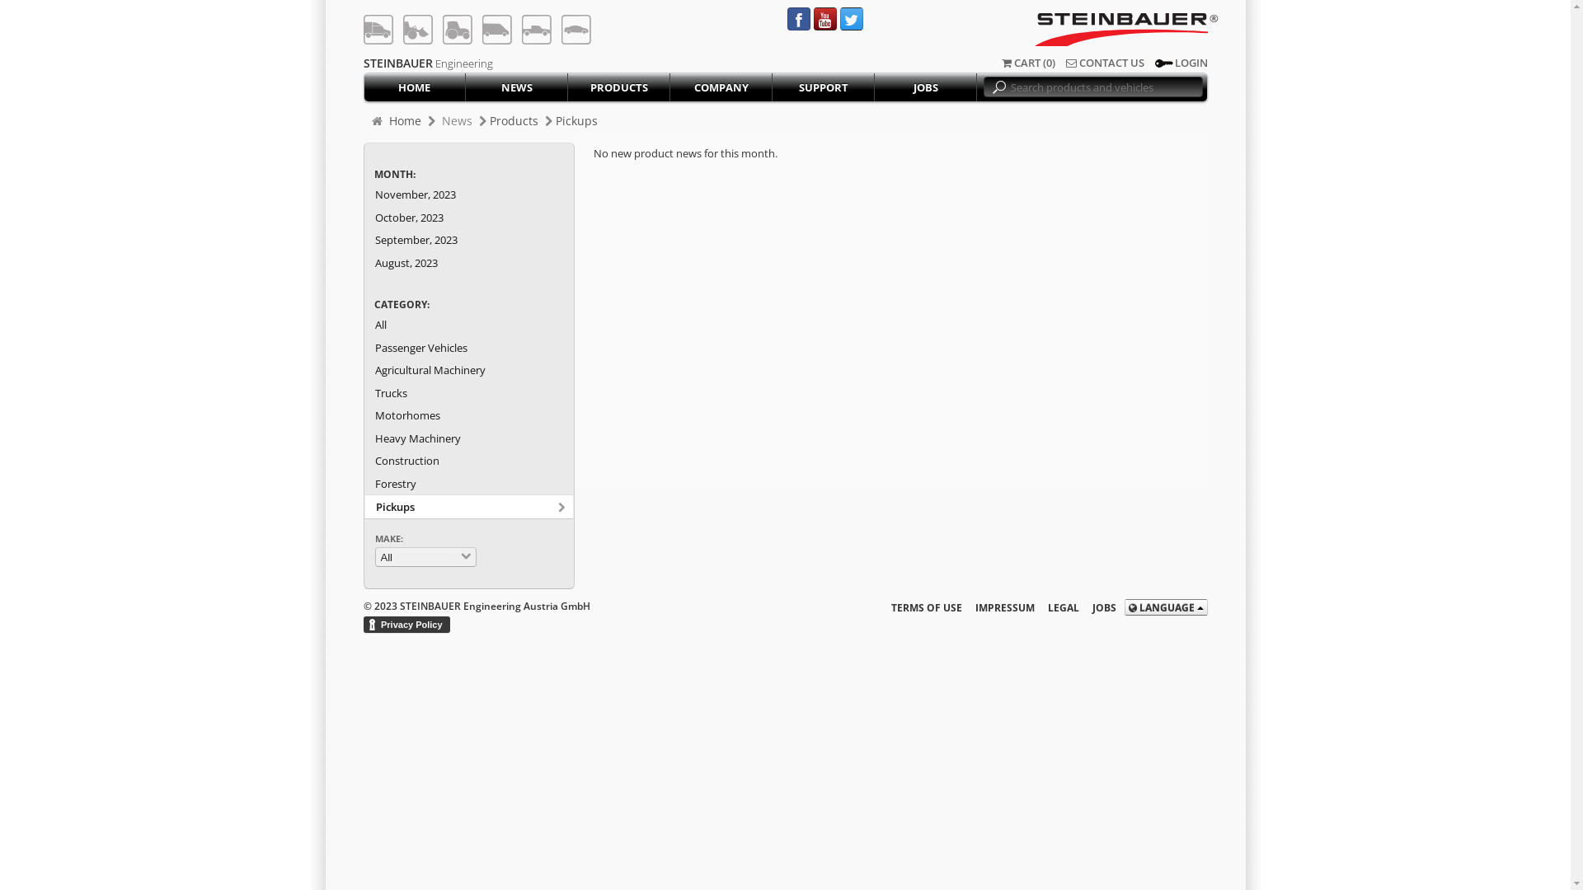 This screenshot has height=890, width=1583. Describe the element at coordinates (469, 460) in the screenshot. I see `Construction` at that location.